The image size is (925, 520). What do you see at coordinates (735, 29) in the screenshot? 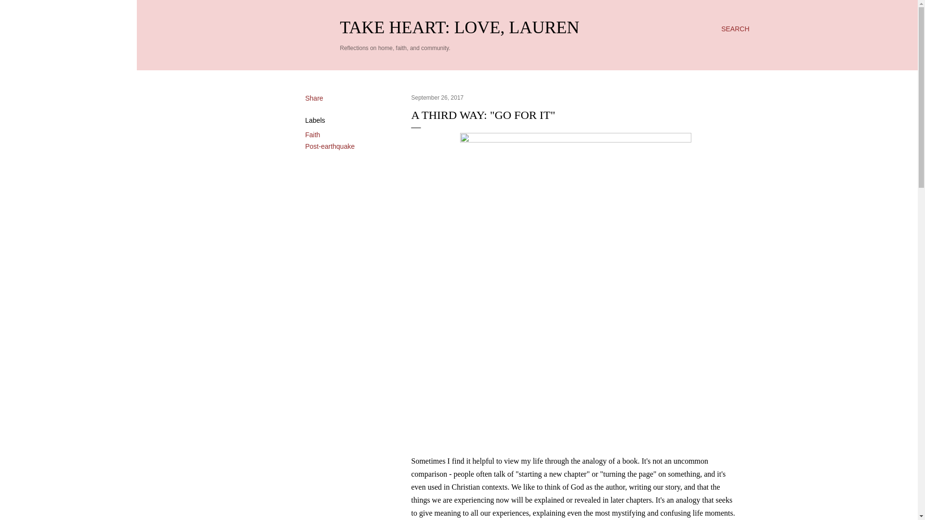
I see `SEARCH` at bounding box center [735, 29].